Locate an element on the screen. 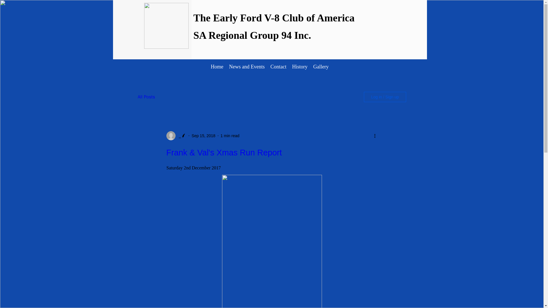 This screenshot has height=308, width=548. 1 min read is located at coordinates (230, 135).